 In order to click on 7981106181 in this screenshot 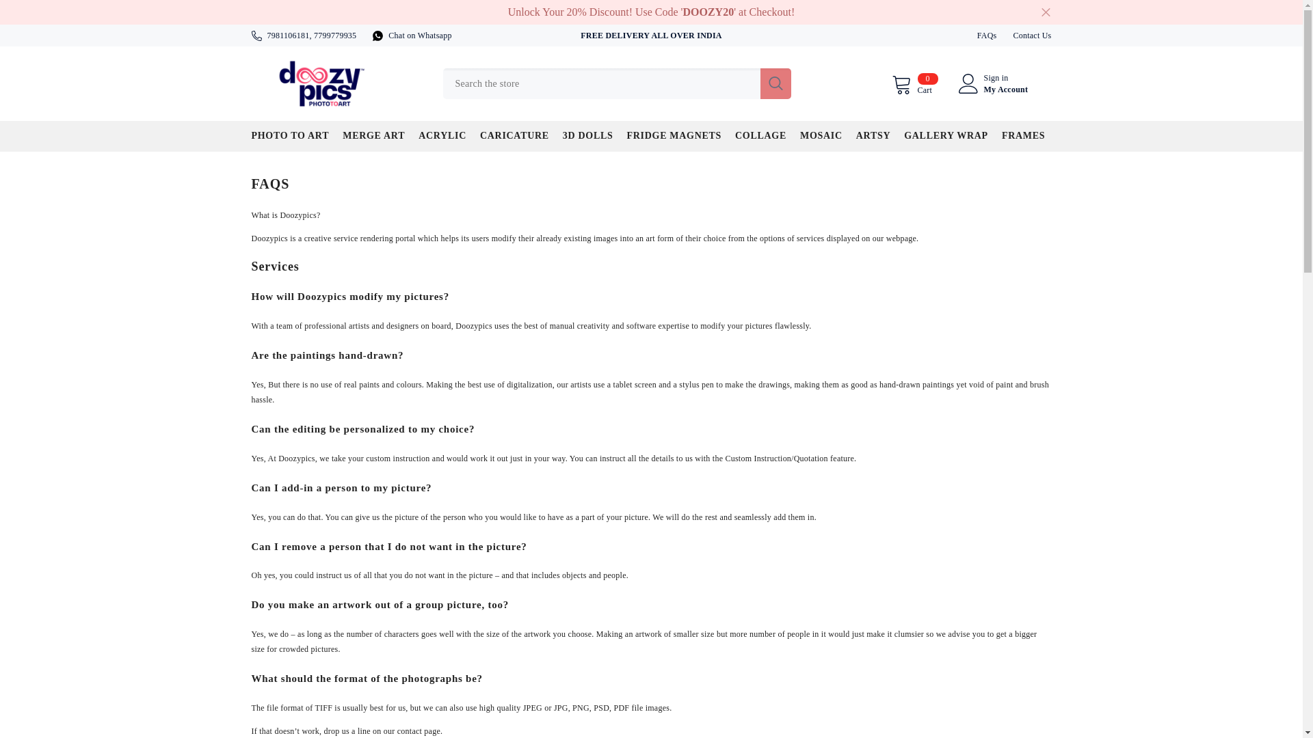, I will do `click(587, 139)`.